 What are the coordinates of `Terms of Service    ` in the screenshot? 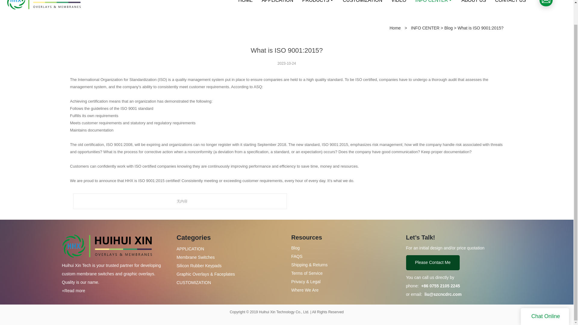 It's located at (309, 273).